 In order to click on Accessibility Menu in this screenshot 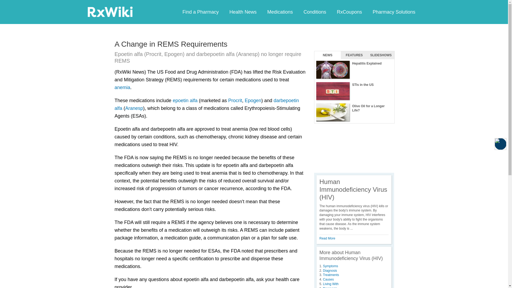, I will do `click(500, 144)`.